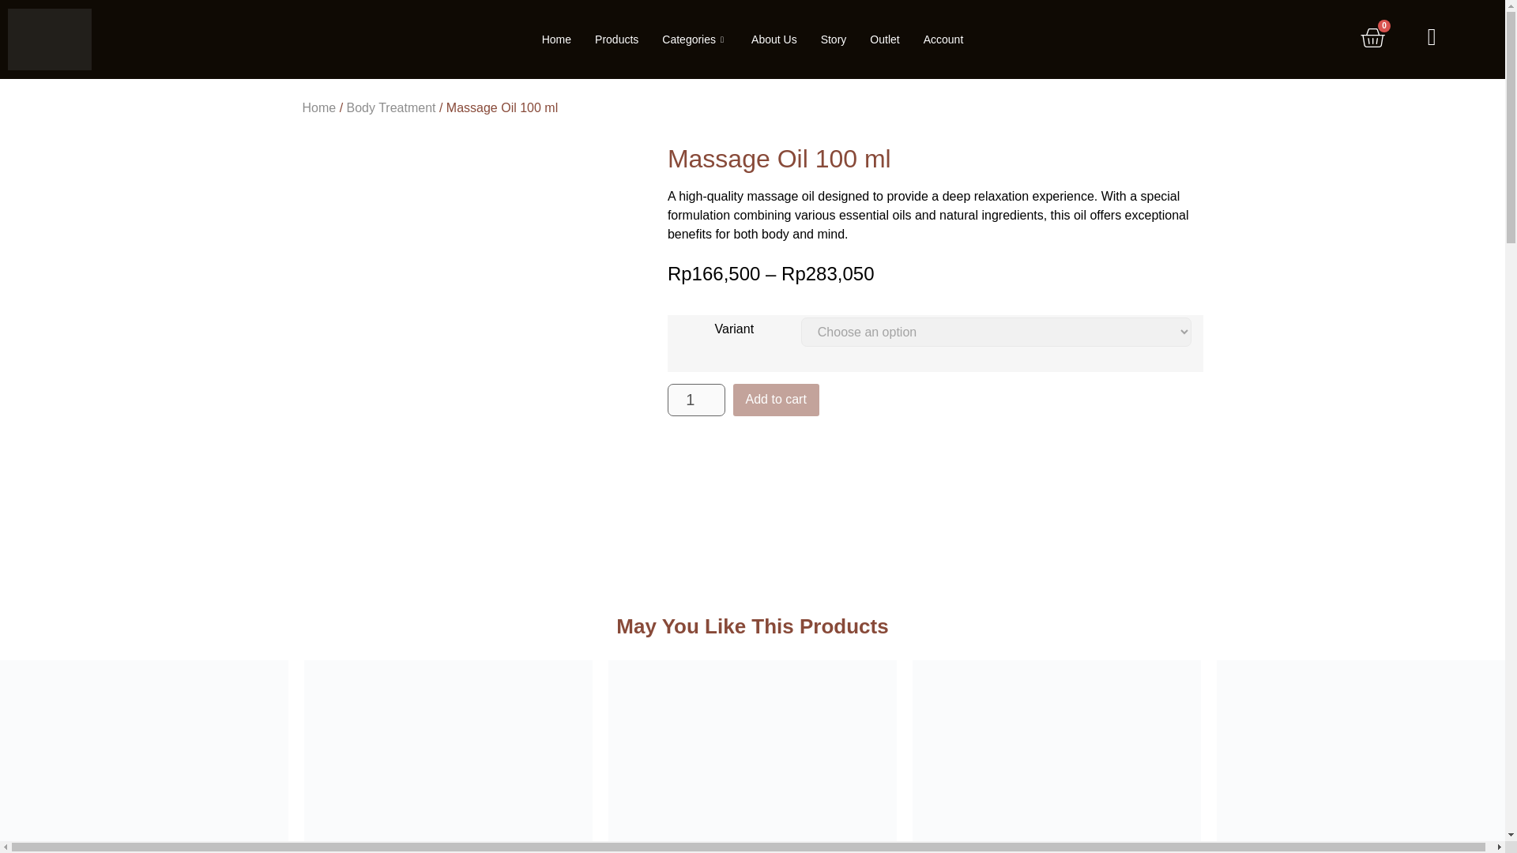 Image resolution: width=1517 pixels, height=853 pixels. I want to click on Products, so click(616, 39).